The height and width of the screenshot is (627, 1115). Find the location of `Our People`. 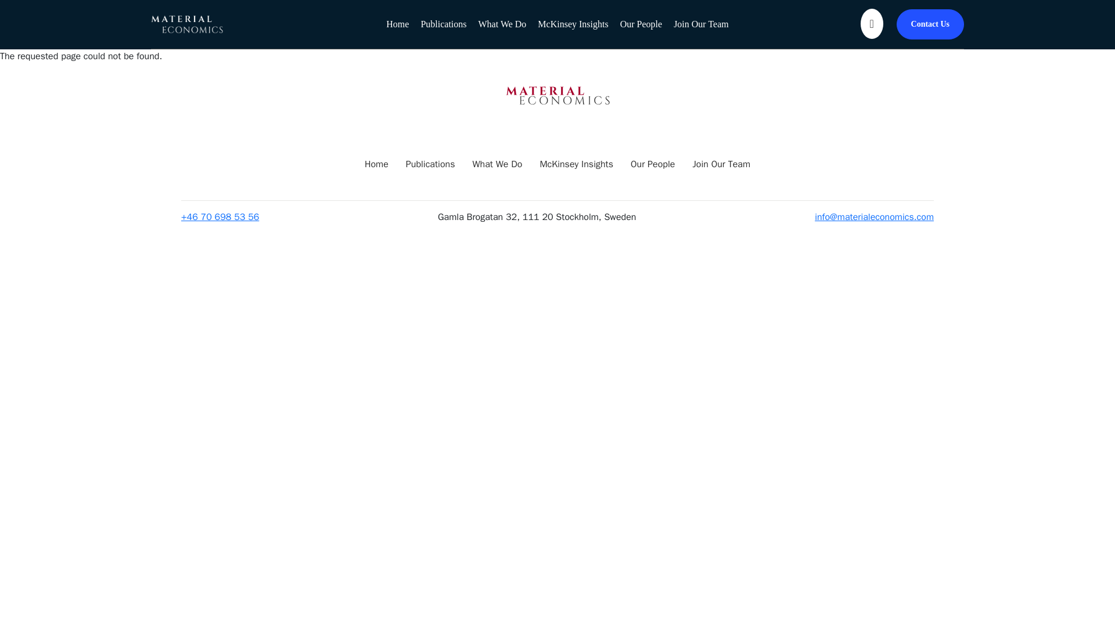

Our People is located at coordinates (641, 24).